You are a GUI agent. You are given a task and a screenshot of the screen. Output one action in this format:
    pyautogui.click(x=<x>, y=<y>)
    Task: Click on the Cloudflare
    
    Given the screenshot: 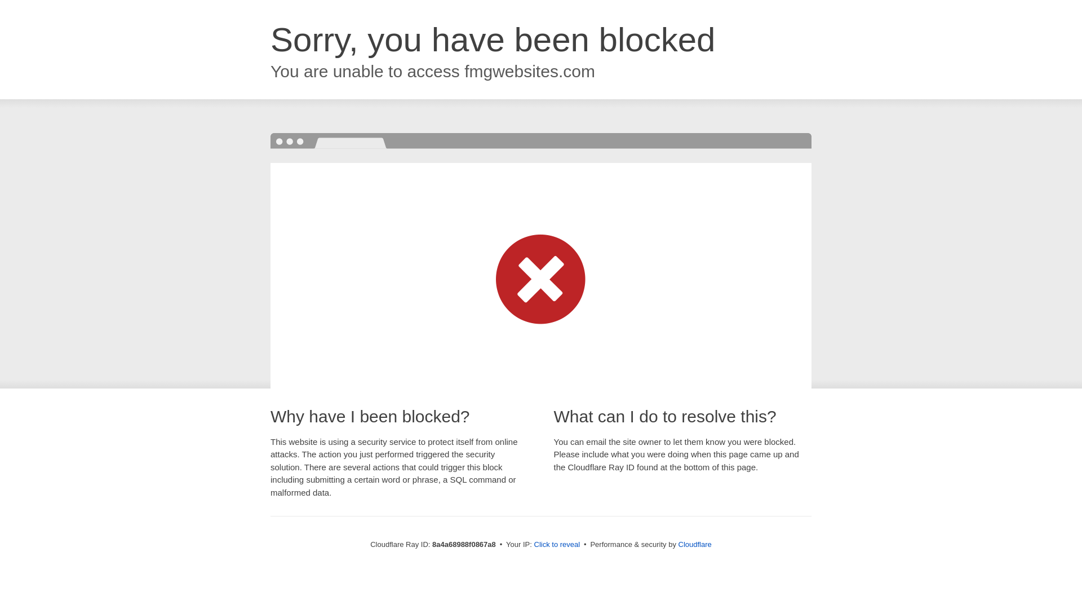 What is the action you would take?
    pyautogui.click(x=695, y=544)
    